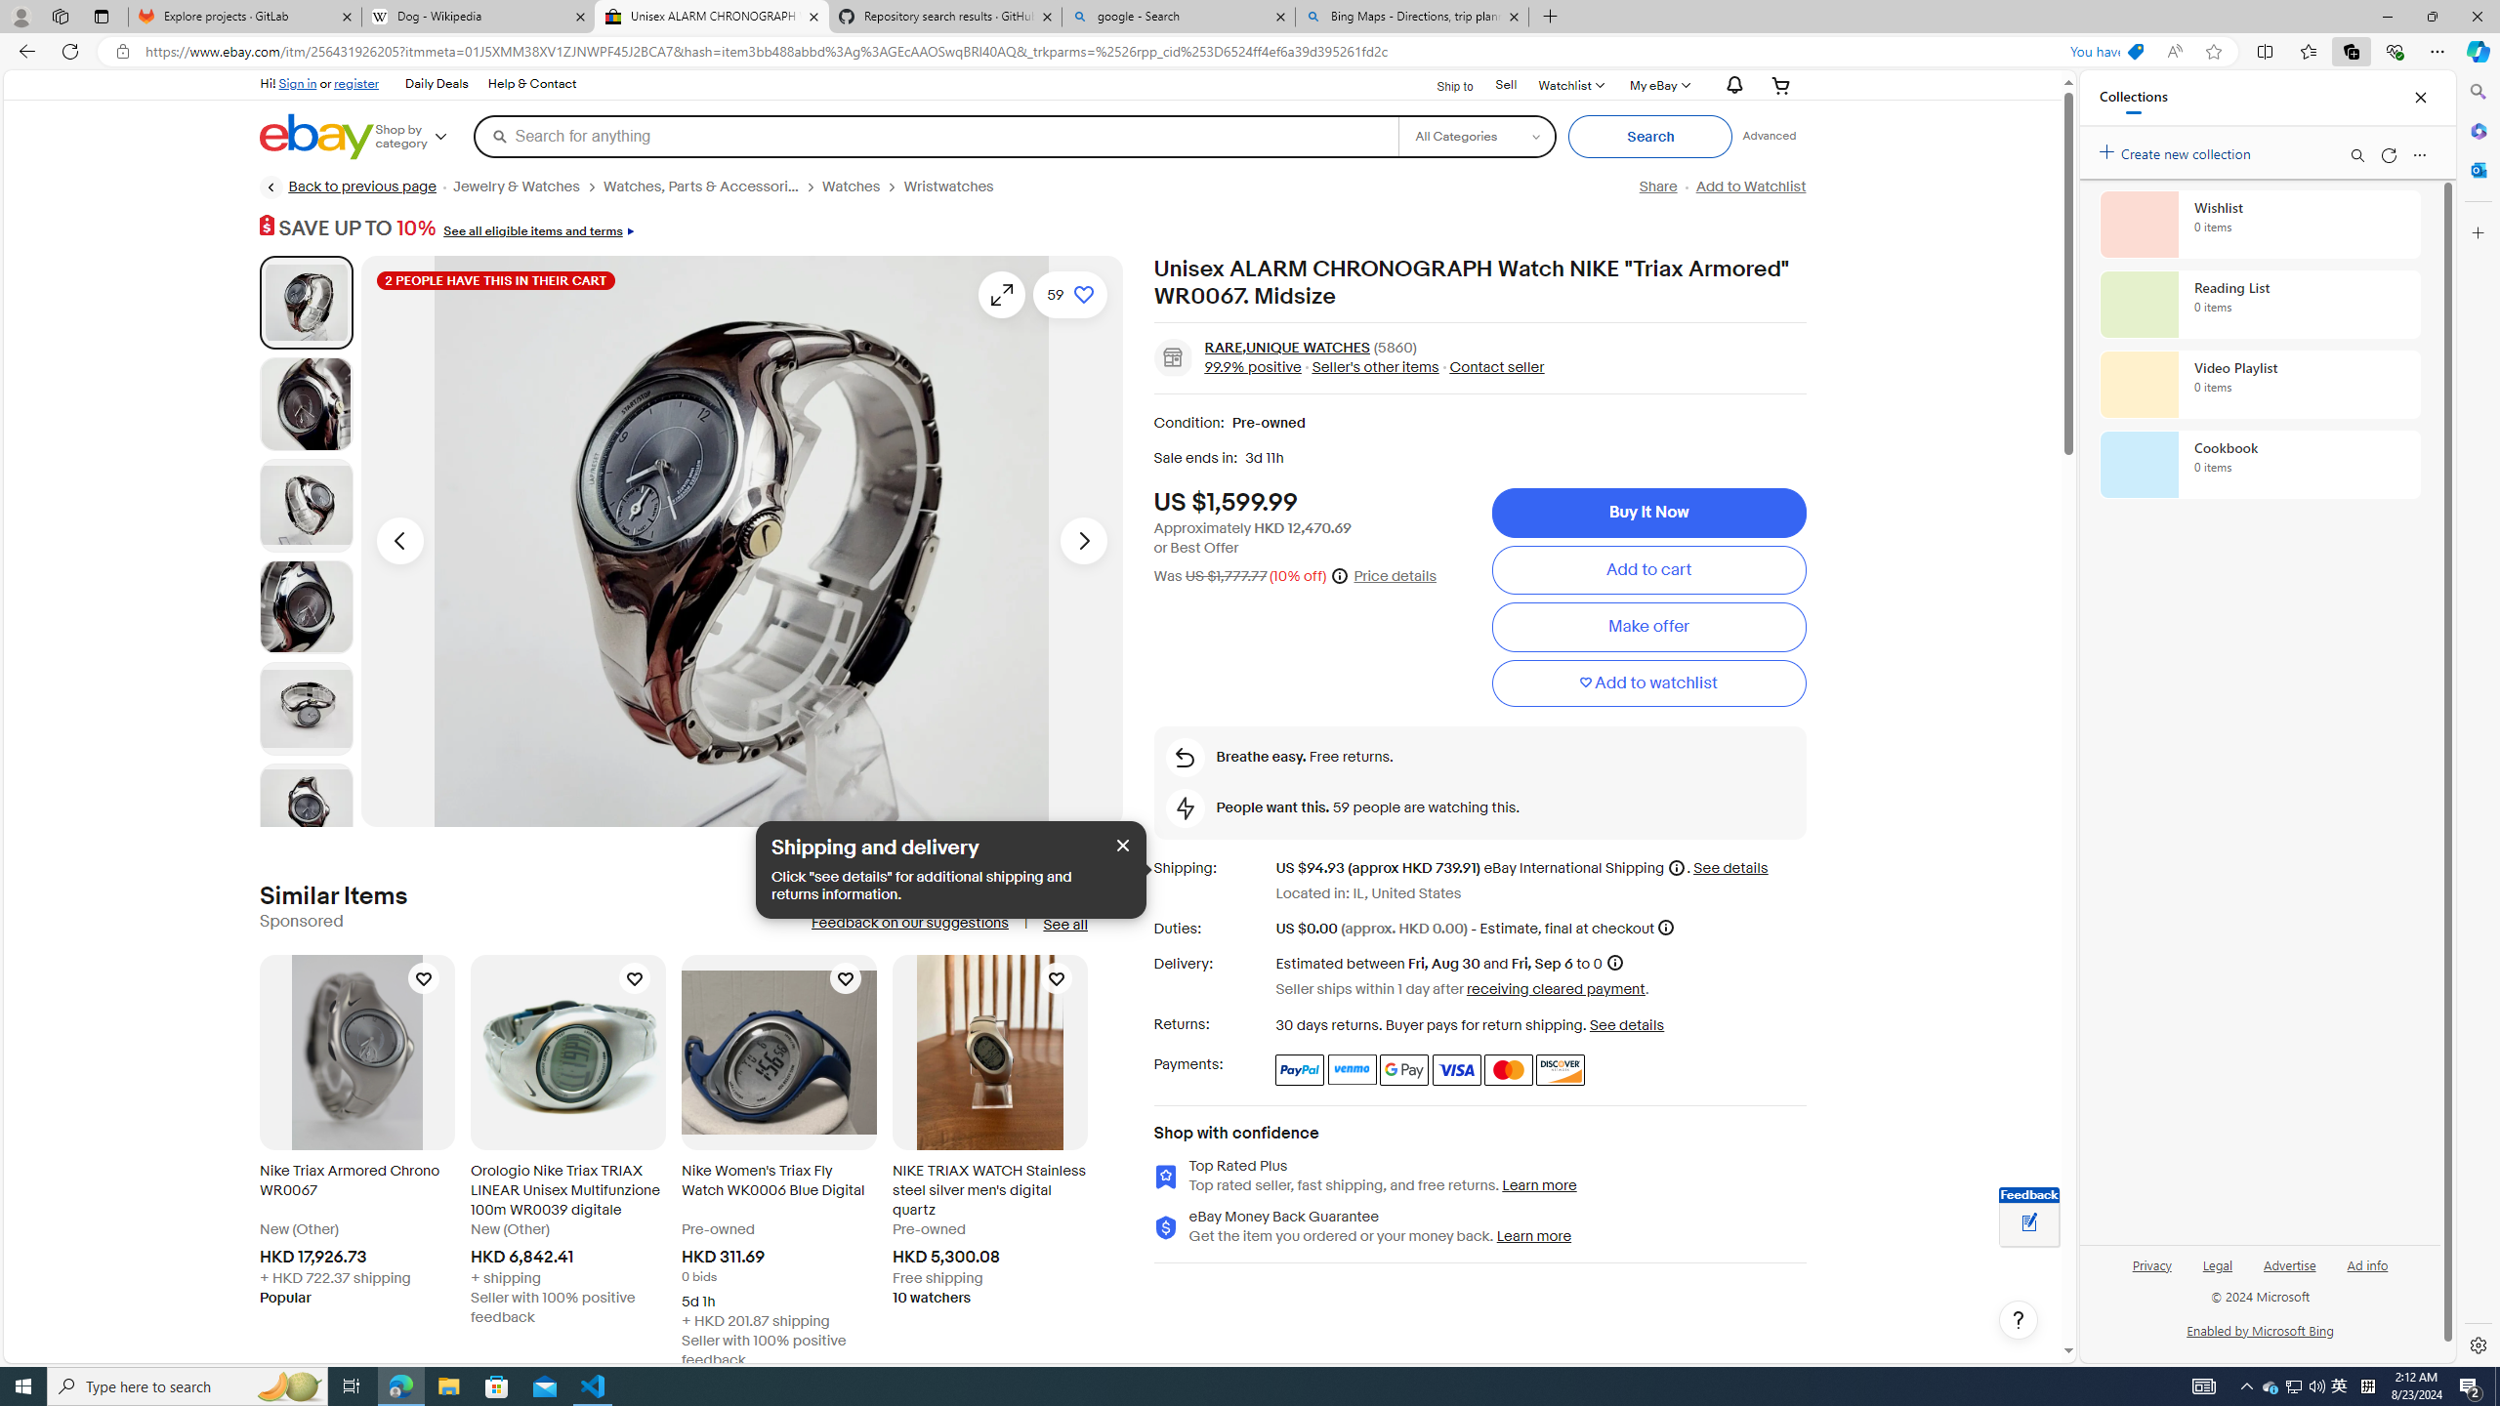  What do you see at coordinates (536, 228) in the screenshot?
I see `See all eligible items and terms` at bounding box center [536, 228].